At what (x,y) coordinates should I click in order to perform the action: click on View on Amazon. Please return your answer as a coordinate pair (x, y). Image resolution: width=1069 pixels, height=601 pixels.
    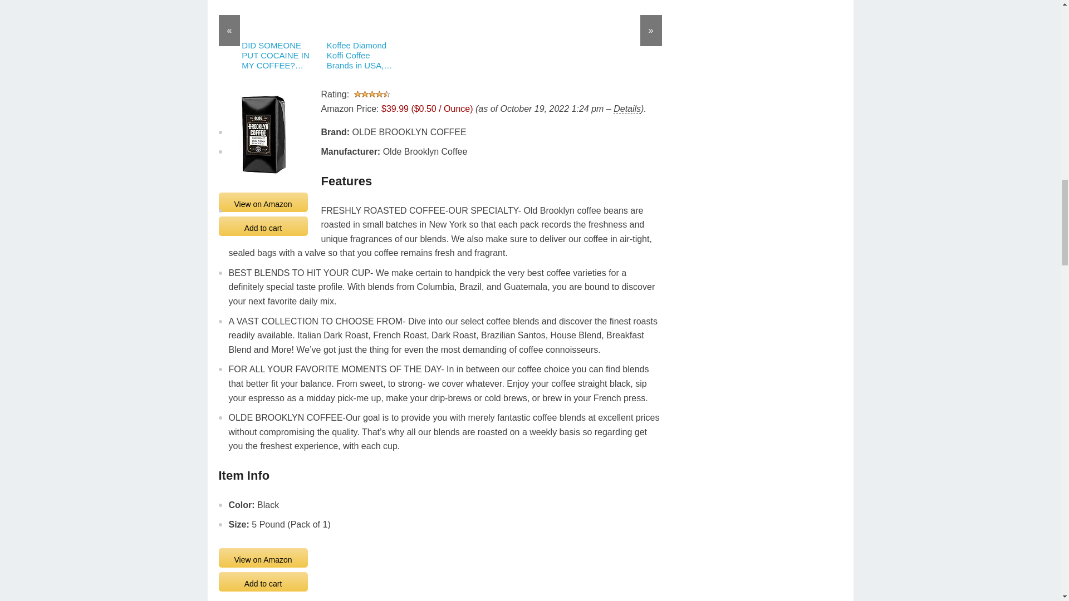
    Looking at the image, I should click on (263, 555).